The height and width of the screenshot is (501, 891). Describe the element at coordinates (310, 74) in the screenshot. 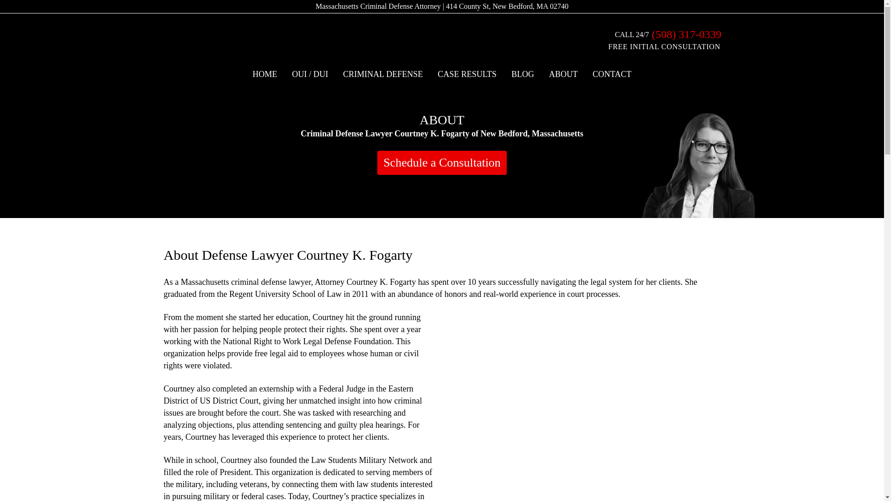

I see `OUI Attorney` at that location.